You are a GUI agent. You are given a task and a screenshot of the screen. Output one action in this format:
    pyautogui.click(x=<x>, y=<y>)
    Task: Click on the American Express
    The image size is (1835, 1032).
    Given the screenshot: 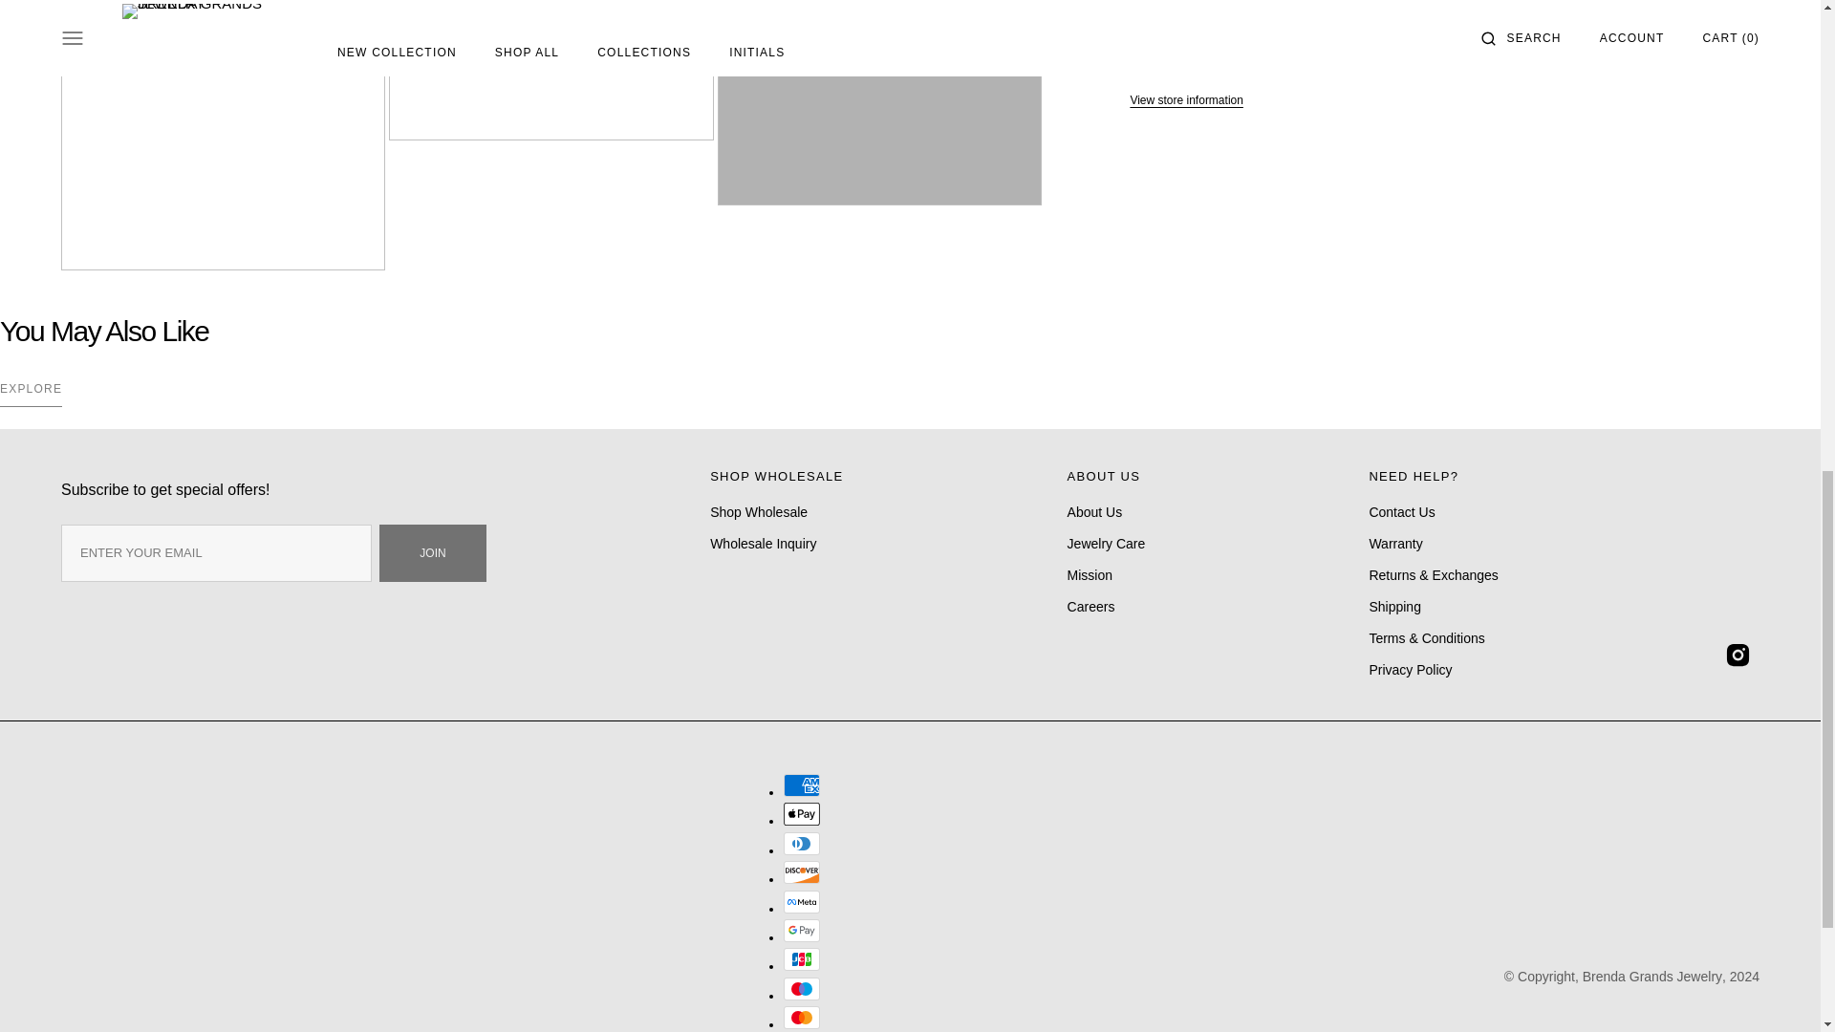 What is the action you would take?
    pyautogui.click(x=801, y=785)
    